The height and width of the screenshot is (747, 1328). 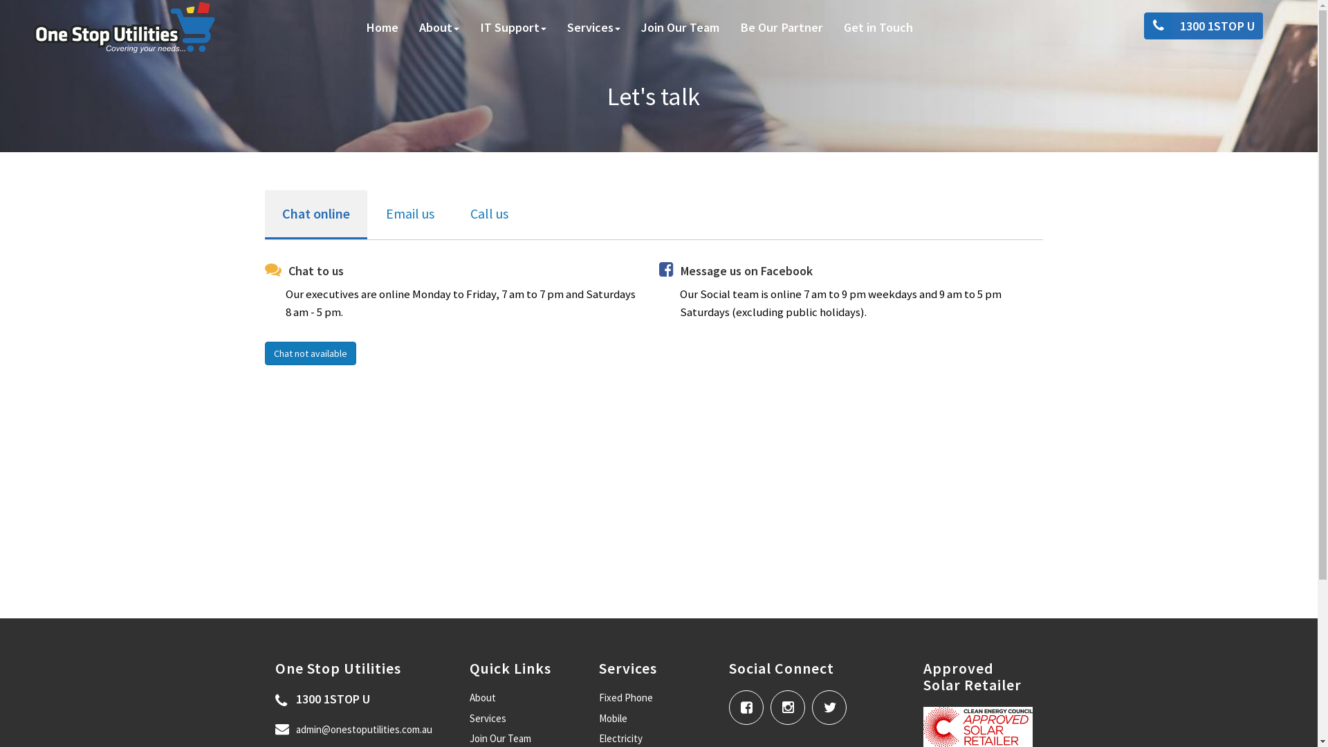 What do you see at coordinates (750, 701) in the screenshot?
I see ` ` at bounding box center [750, 701].